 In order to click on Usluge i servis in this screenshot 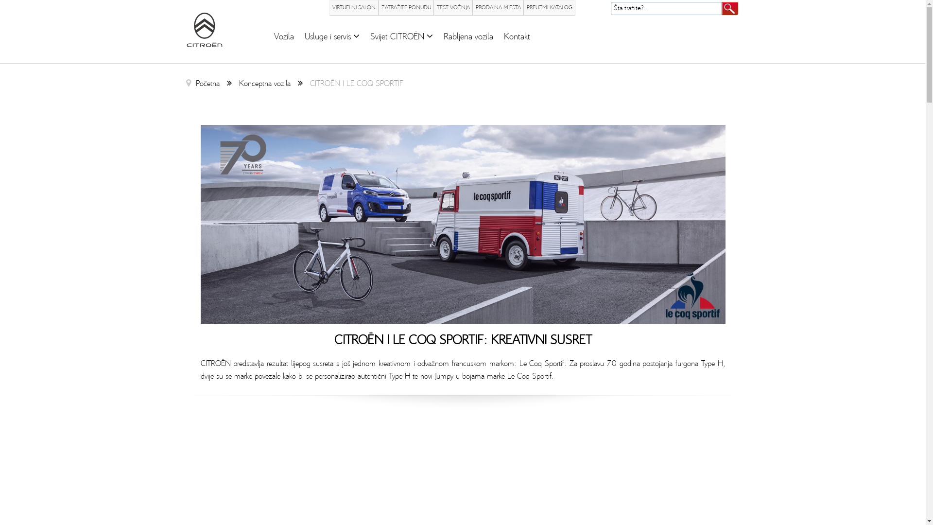, I will do `click(331, 37)`.